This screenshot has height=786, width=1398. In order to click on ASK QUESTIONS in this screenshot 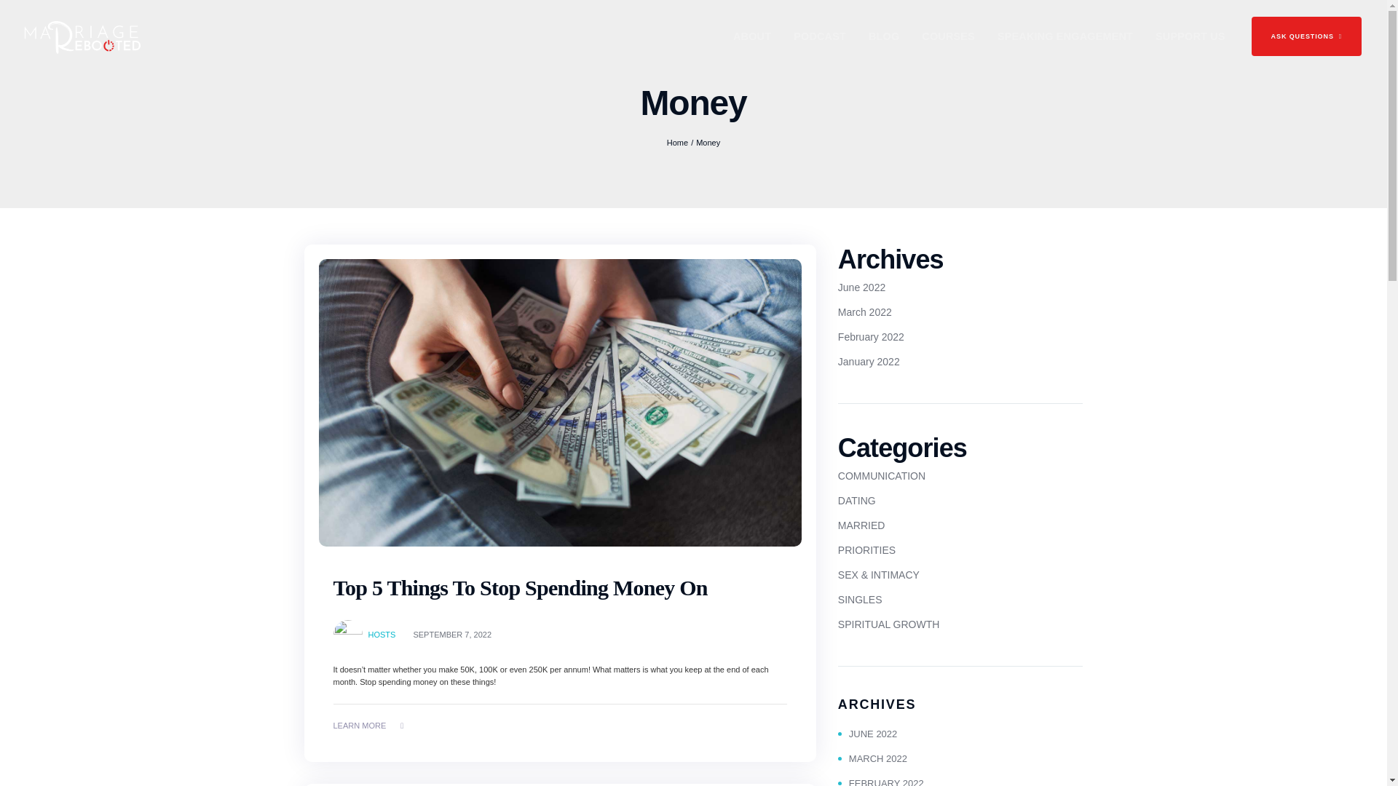, I will do `click(1306, 36)`.